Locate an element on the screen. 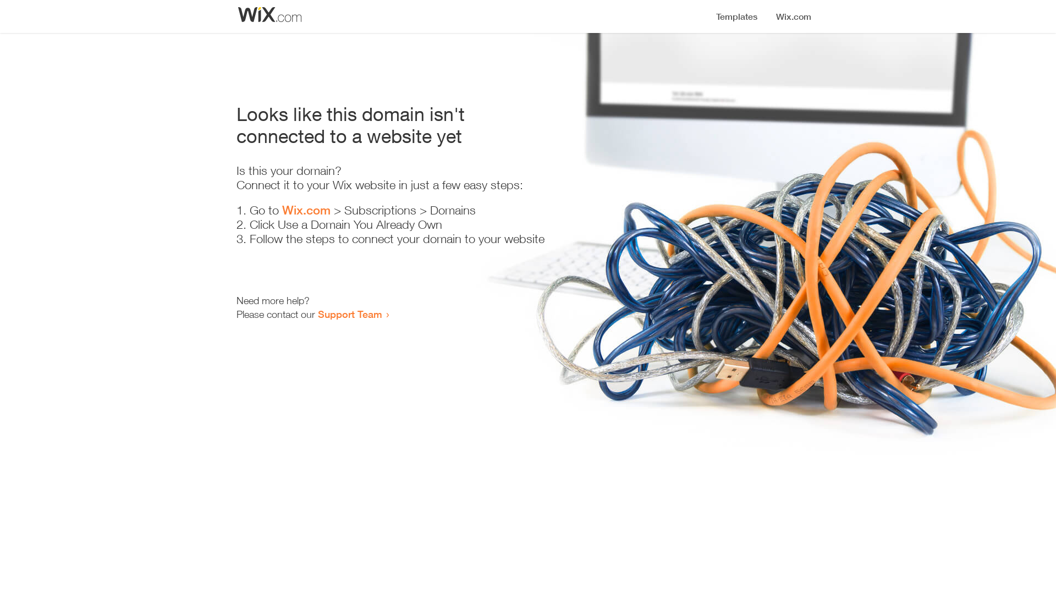 The height and width of the screenshot is (594, 1056). Support Team is located at coordinates (350, 314).